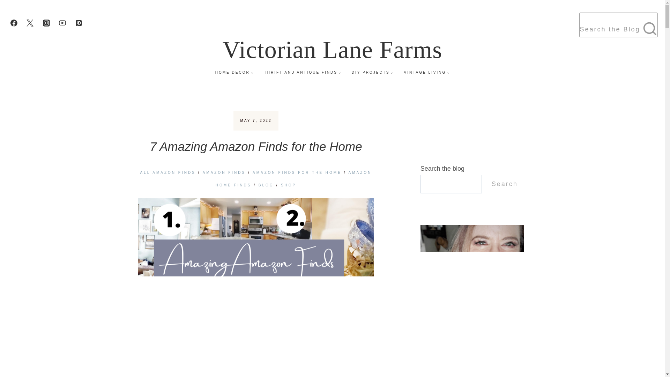  Describe the element at coordinates (302, 73) in the screenshot. I see `THRIFT AND ANTIQUE FINDS` at that location.